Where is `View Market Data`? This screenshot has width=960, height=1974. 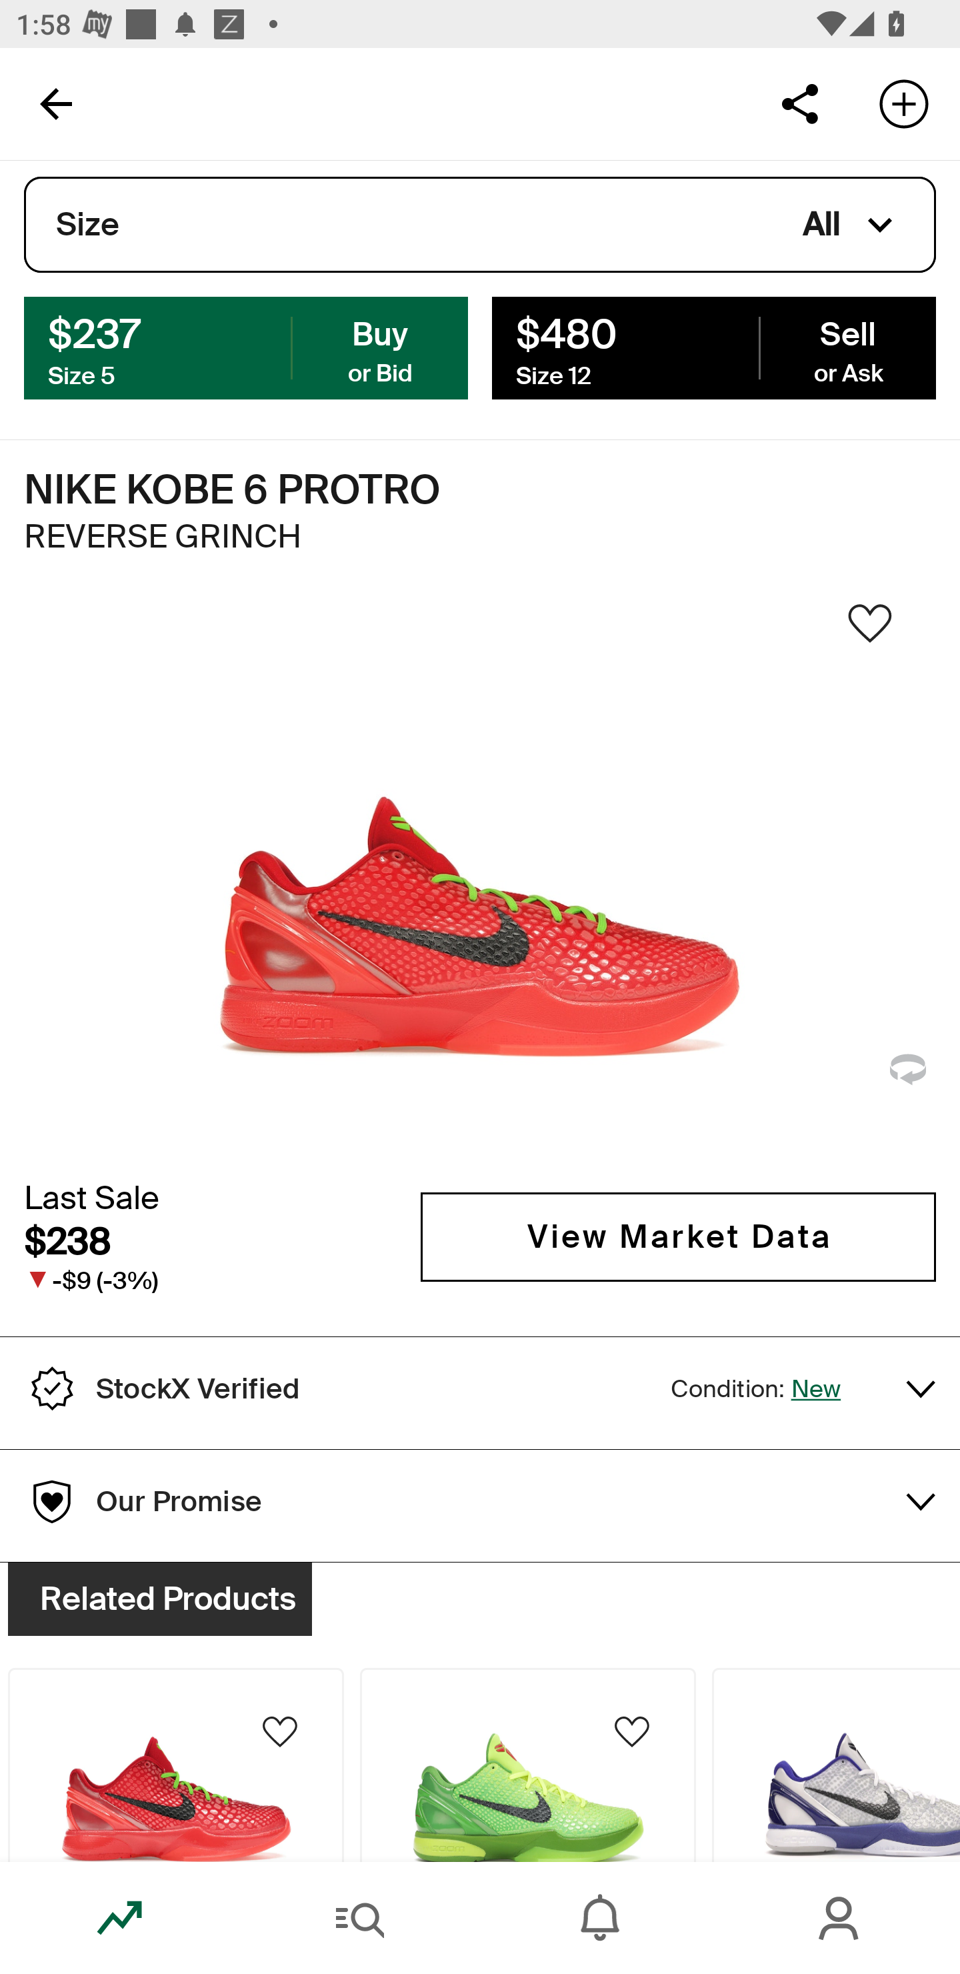
View Market Data is located at coordinates (678, 1236).